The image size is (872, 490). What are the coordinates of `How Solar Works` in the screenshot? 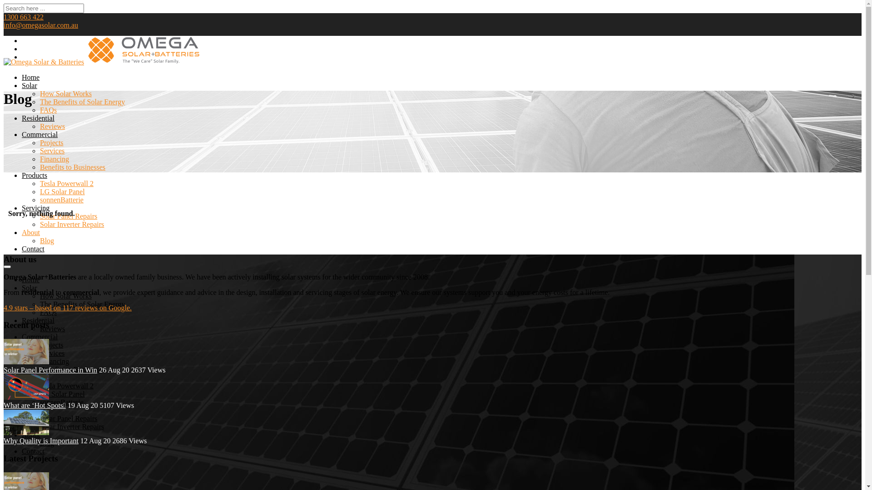 It's located at (66, 296).